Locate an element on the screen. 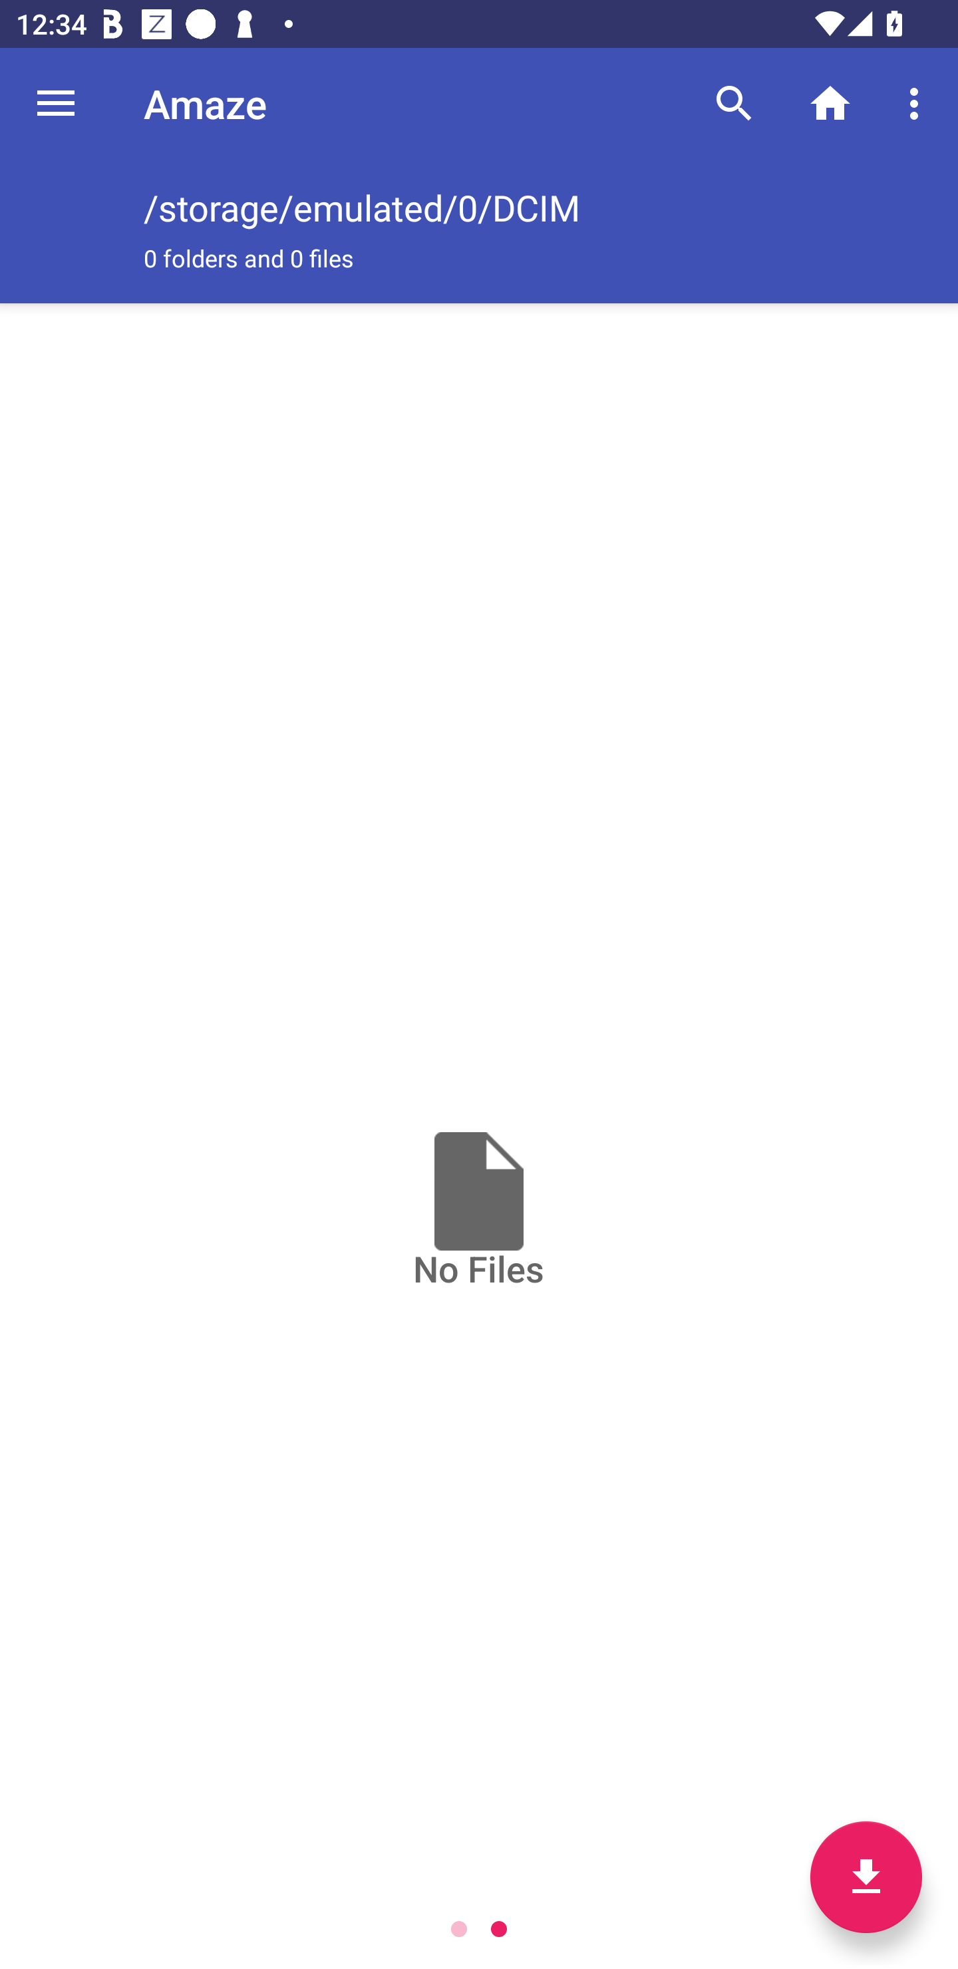  Home is located at coordinates (830, 102).